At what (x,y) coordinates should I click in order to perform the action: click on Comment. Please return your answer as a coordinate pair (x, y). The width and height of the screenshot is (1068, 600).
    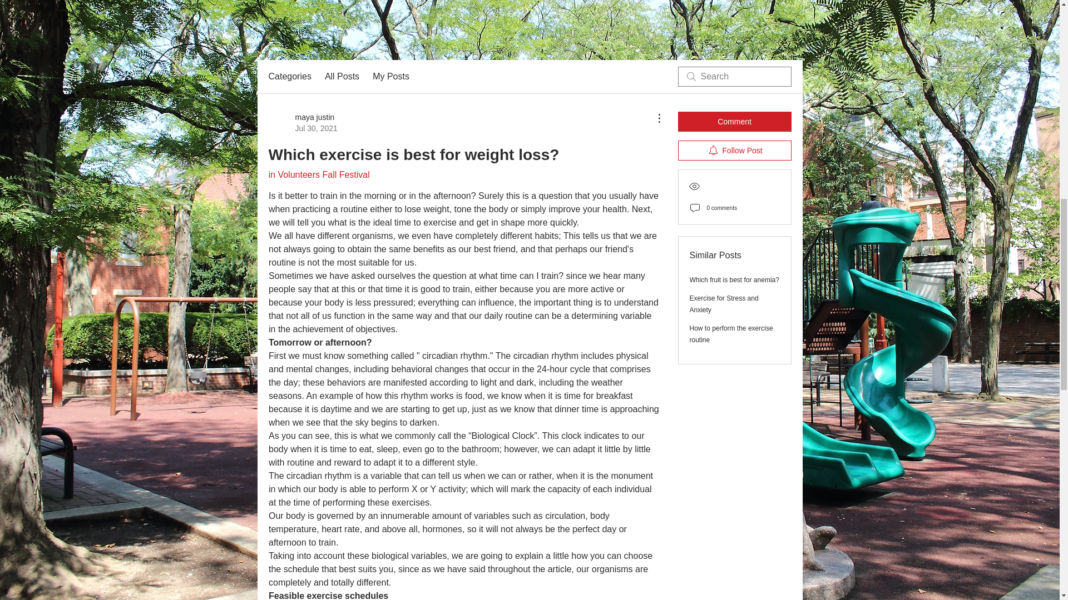
    Looking at the image, I should click on (734, 121).